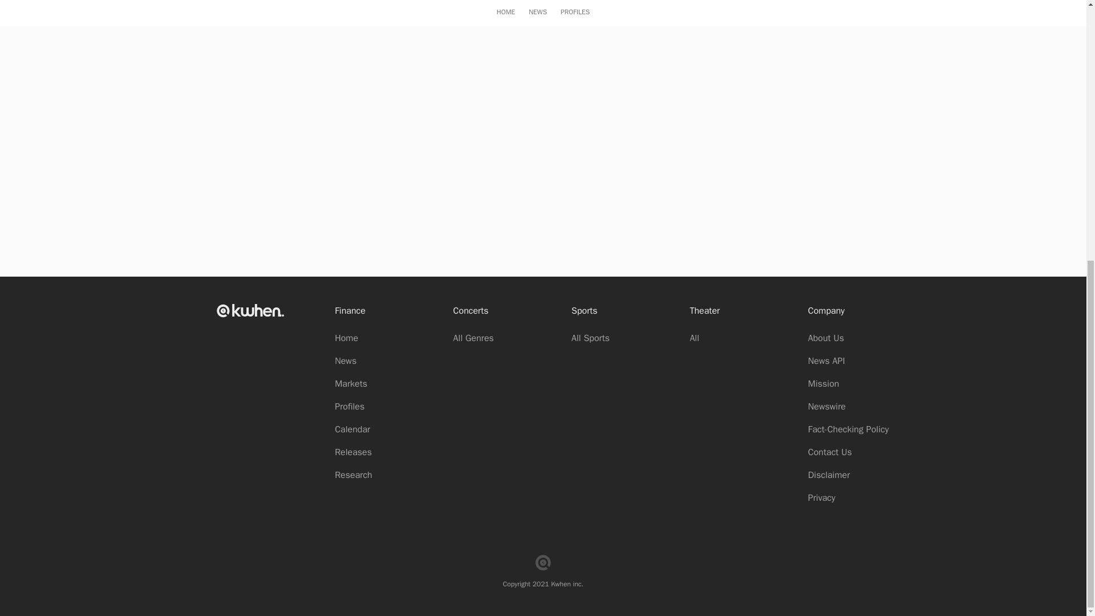 This screenshot has height=616, width=1095. Describe the element at coordinates (346, 338) in the screenshot. I see `Home` at that location.